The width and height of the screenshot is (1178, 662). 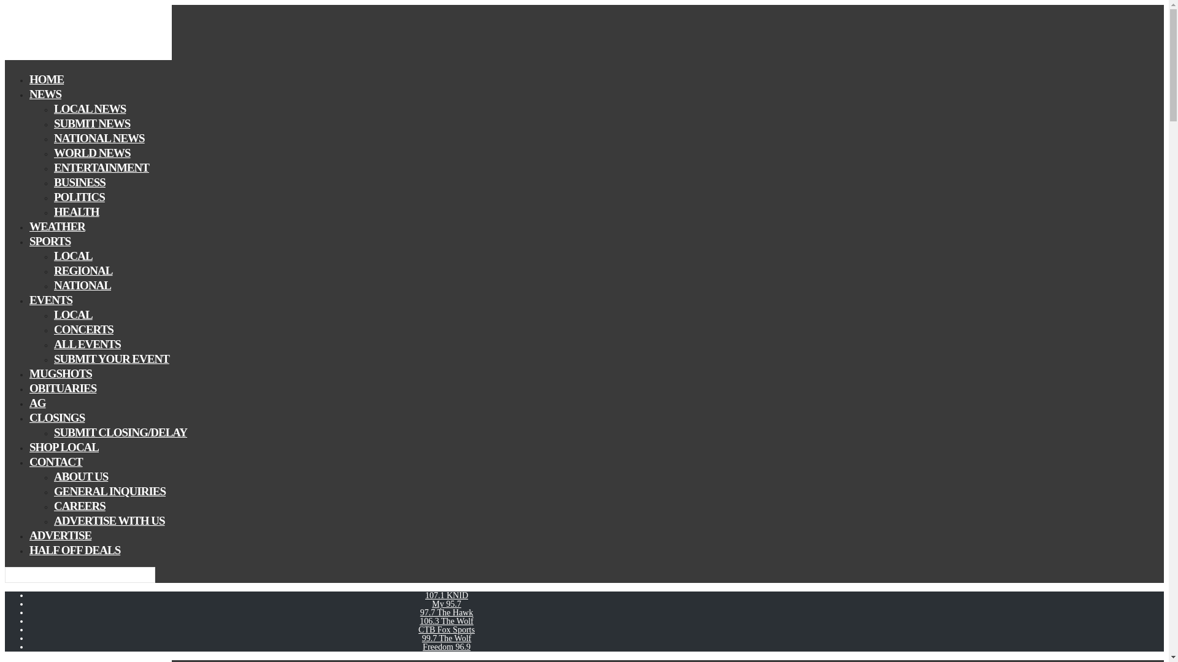 What do you see at coordinates (83, 329) in the screenshot?
I see `CONCERTS` at bounding box center [83, 329].